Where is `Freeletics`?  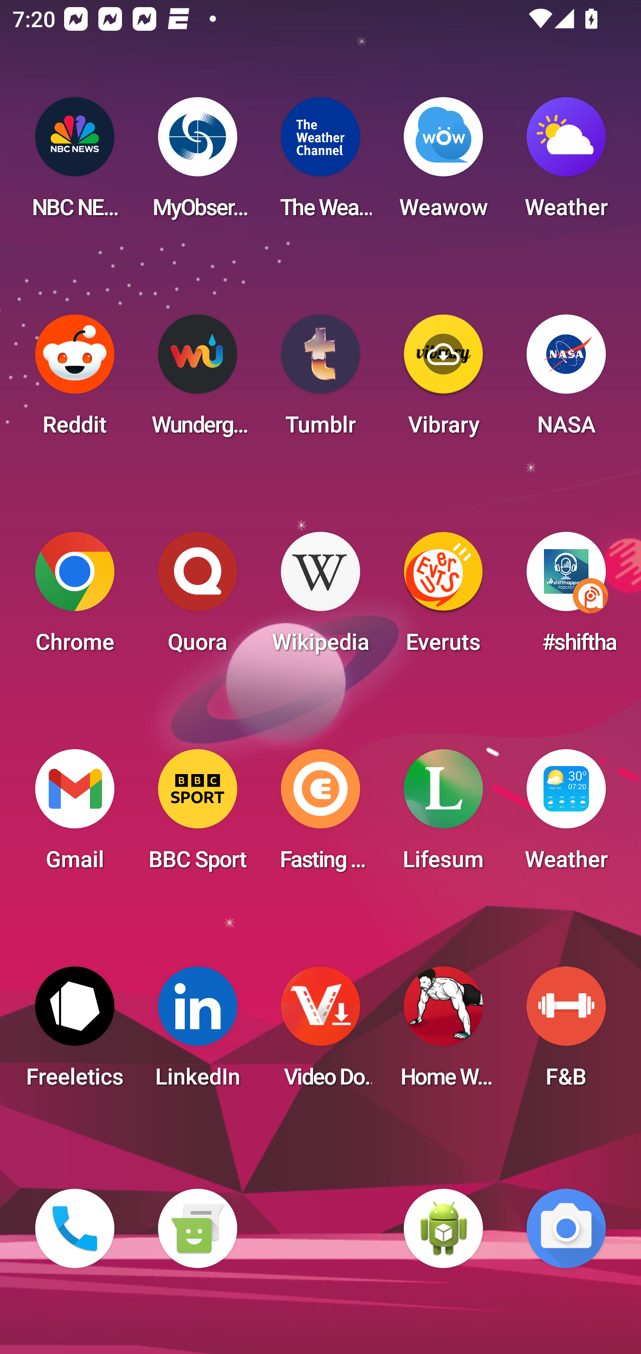
Freeletics is located at coordinates (75, 1032).